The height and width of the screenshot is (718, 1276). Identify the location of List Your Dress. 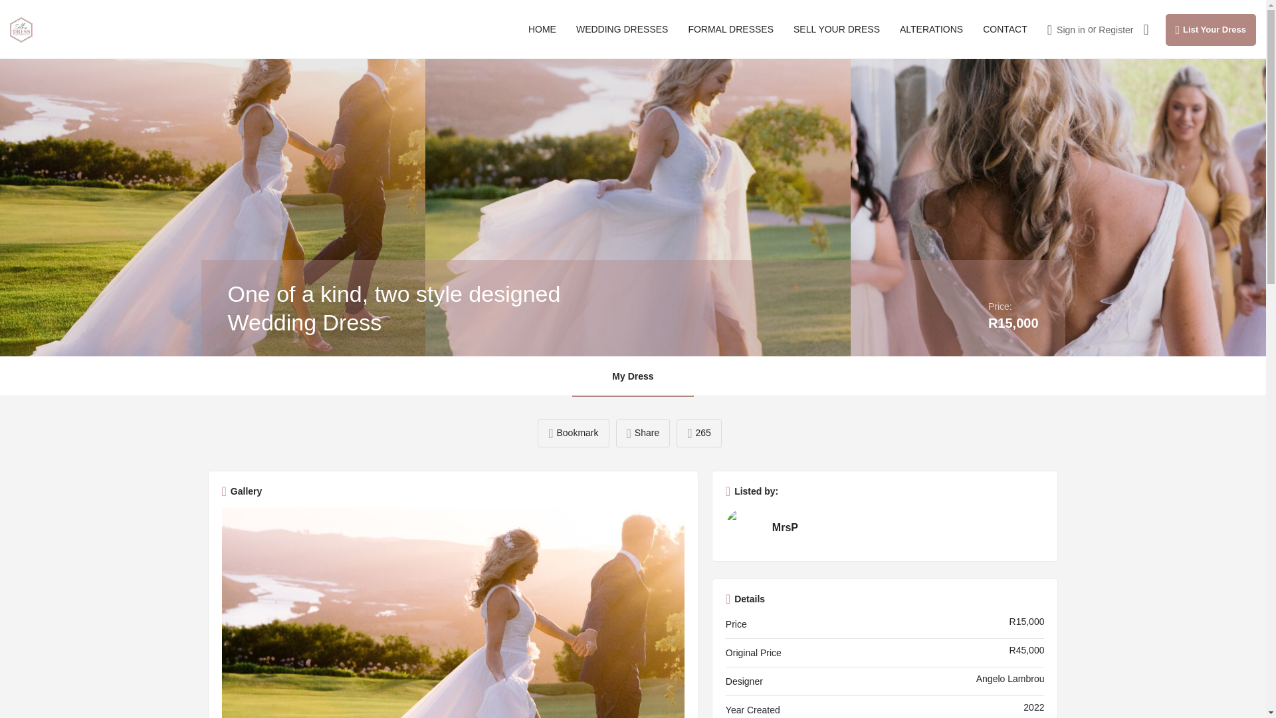
(1211, 29).